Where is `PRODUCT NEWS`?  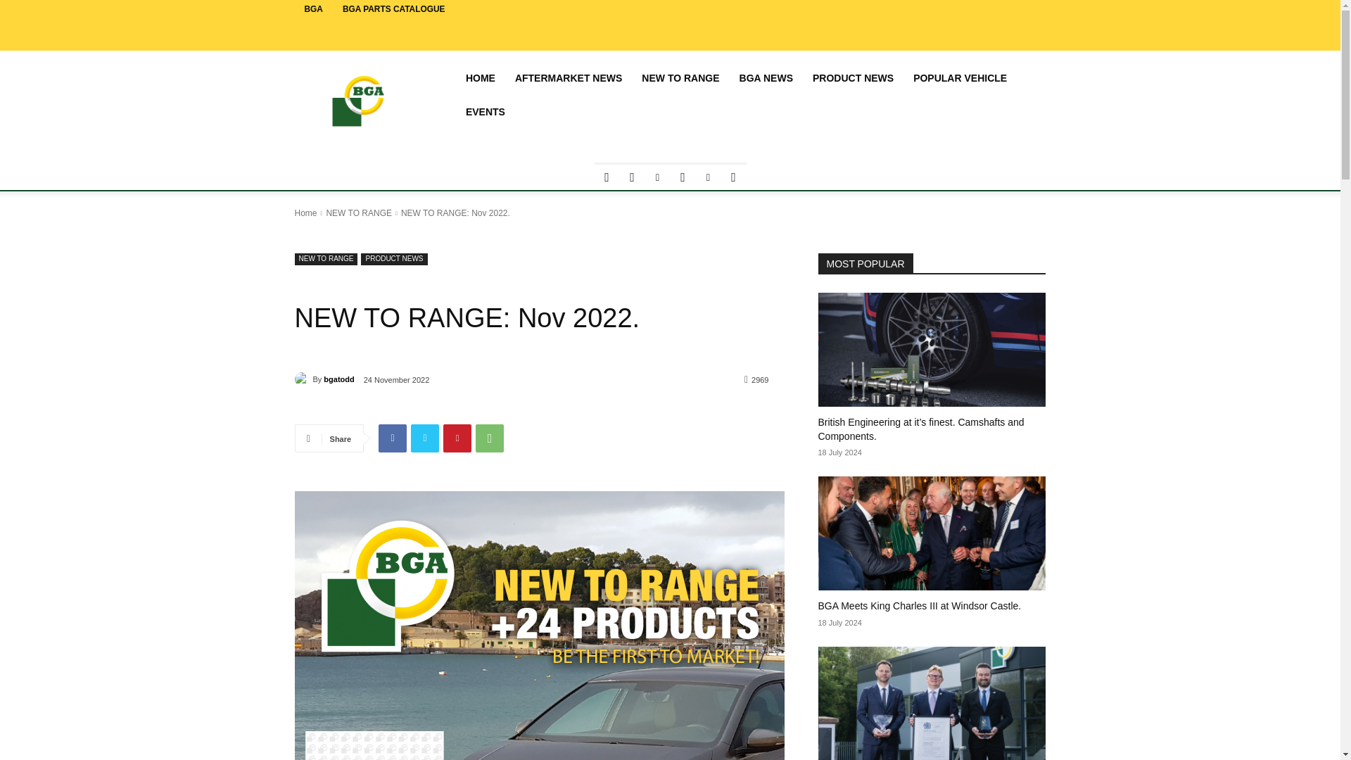 PRODUCT NEWS is located at coordinates (853, 78).